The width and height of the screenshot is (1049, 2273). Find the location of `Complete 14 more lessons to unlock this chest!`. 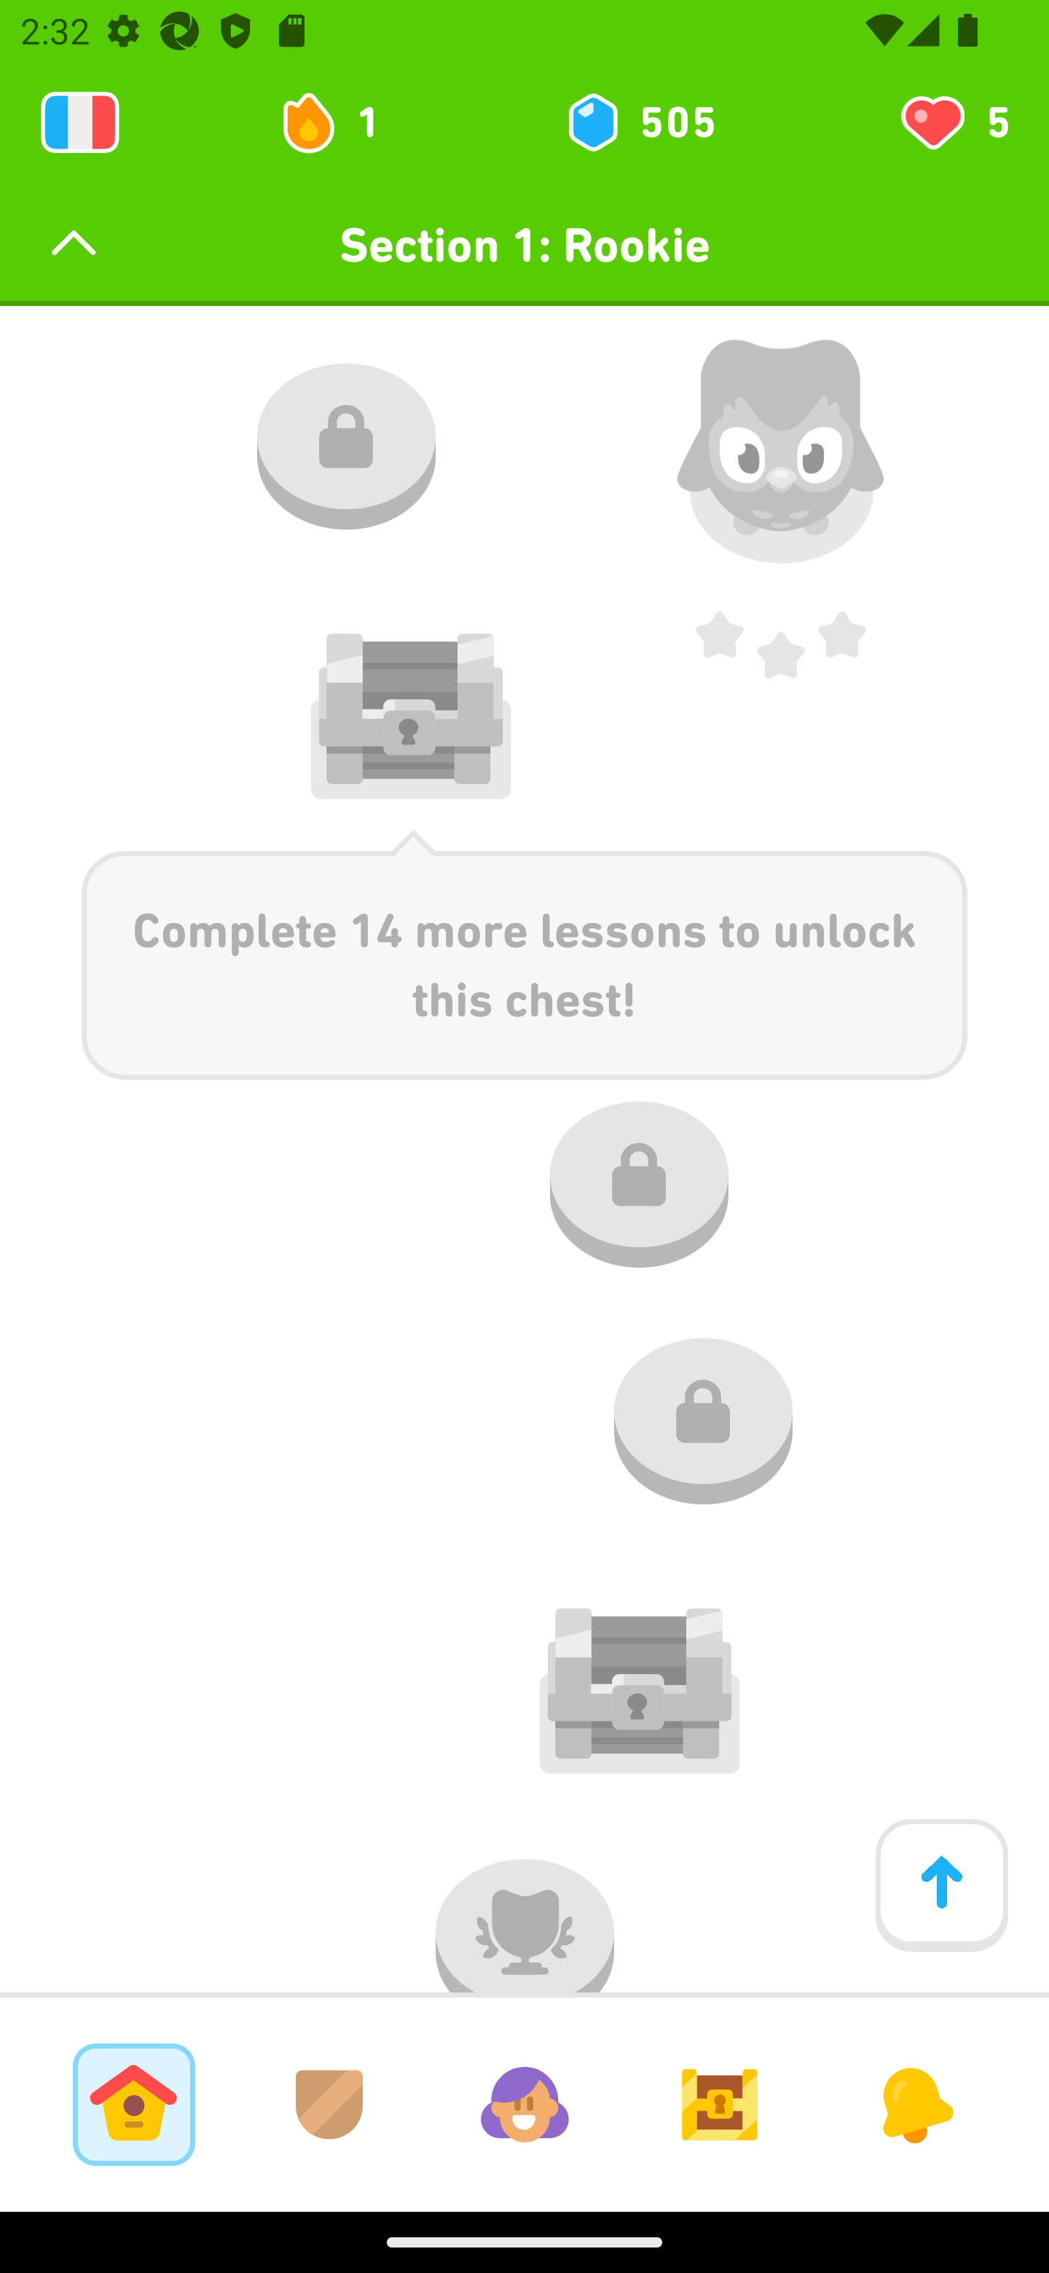

Complete 14 more lessons to unlock this chest! is located at coordinates (524, 954).